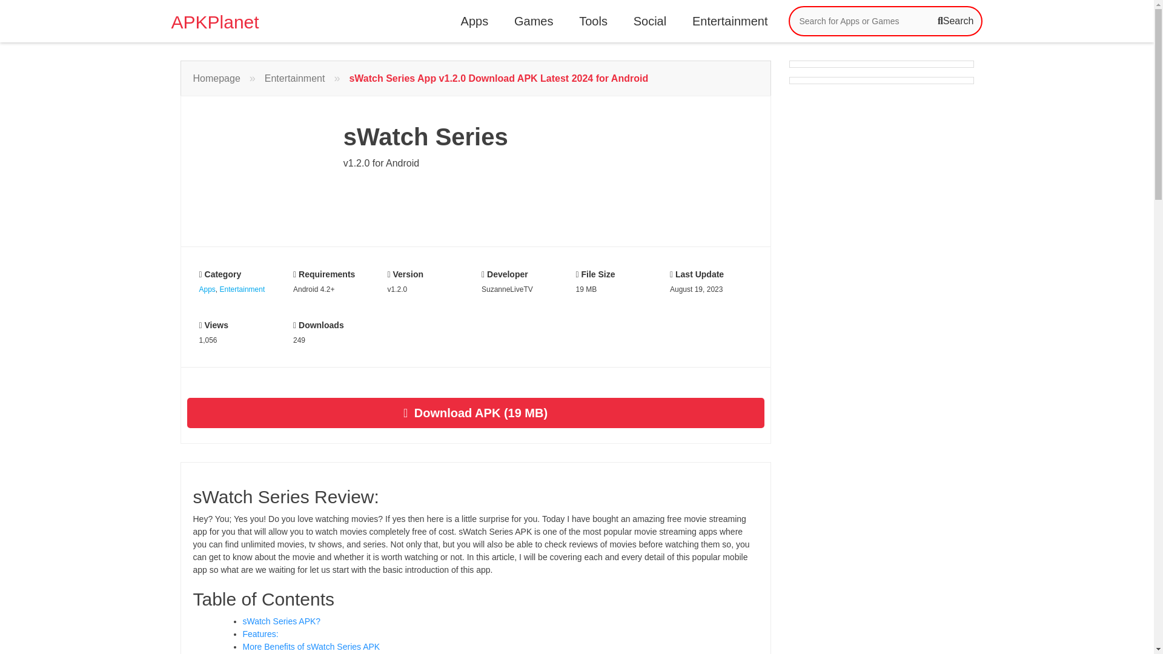 This screenshot has width=1163, height=654. Describe the element at coordinates (242, 289) in the screenshot. I see `Entertainment` at that location.